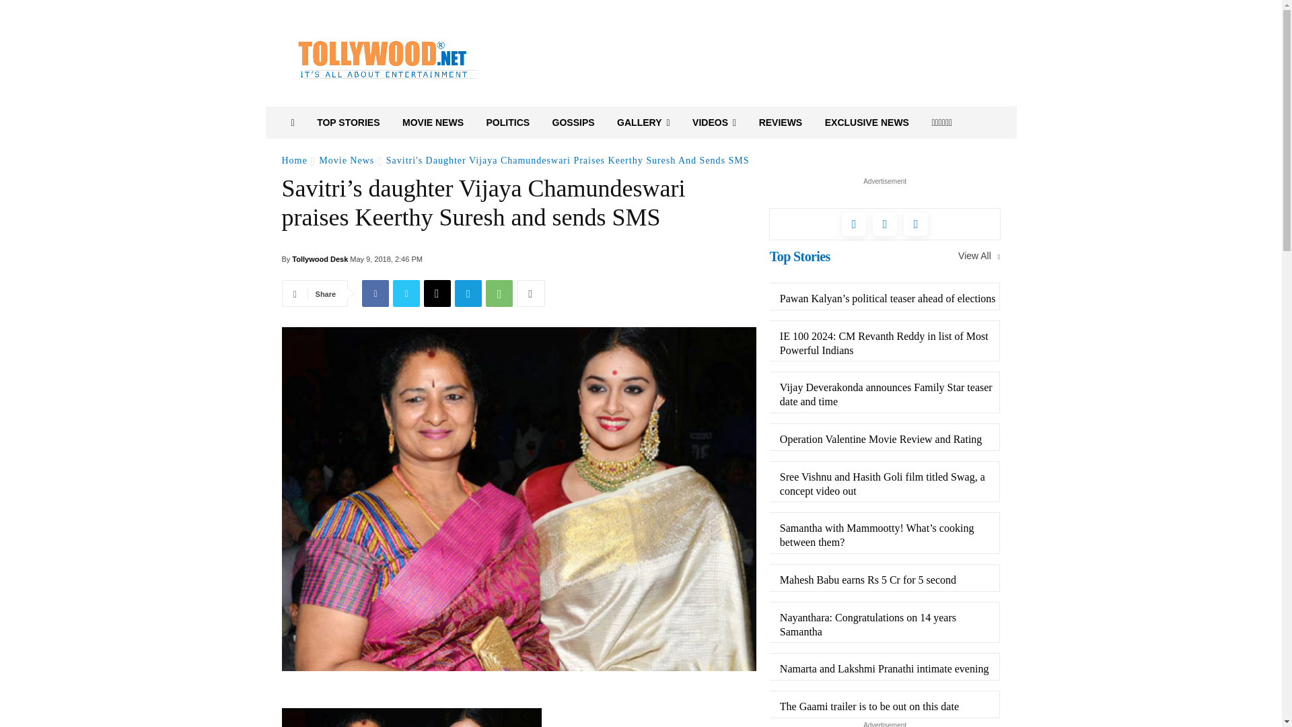 The height and width of the screenshot is (727, 1292). Describe the element at coordinates (406, 293) in the screenshot. I see `Twitter` at that location.